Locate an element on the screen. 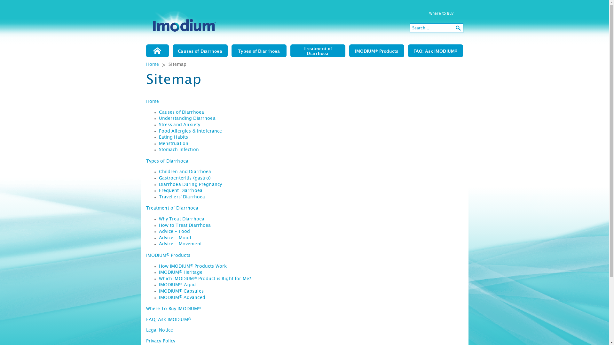  Treatment of Diarrhoea is located at coordinates (318, 51).